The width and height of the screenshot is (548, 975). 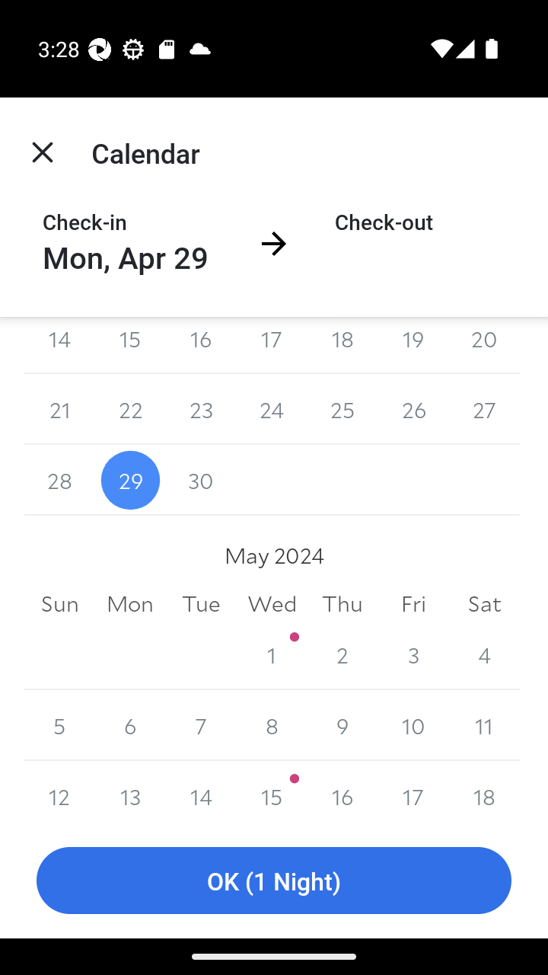 I want to click on 9 9 May 2024, so click(x=342, y=725).